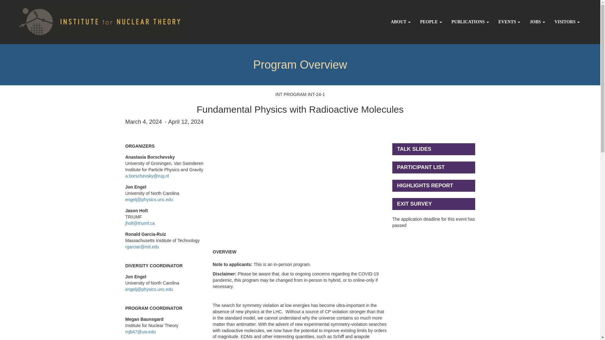 The width and height of the screenshot is (605, 340). What do you see at coordinates (470, 22) in the screenshot?
I see `PUBLICATIONS` at bounding box center [470, 22].